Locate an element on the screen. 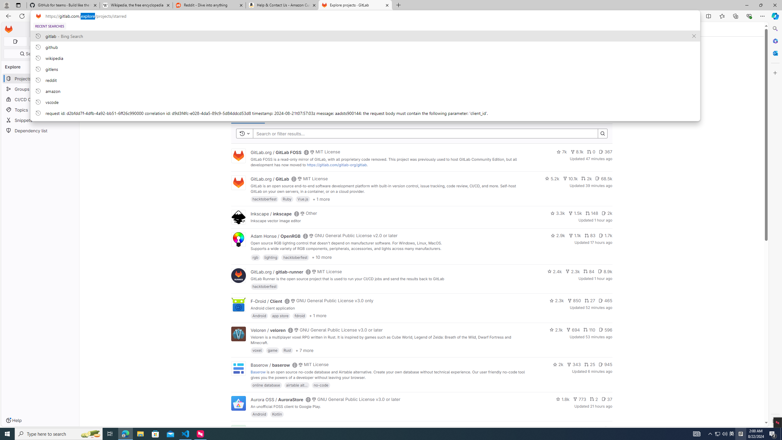 This screenshot has width=782, height=440. 37 is located at coordinates (607, 399).